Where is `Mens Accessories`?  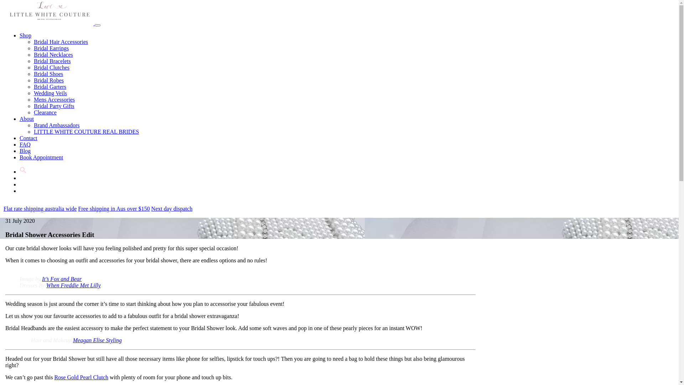 Mens Accessories is located at coordinates (54, 100).